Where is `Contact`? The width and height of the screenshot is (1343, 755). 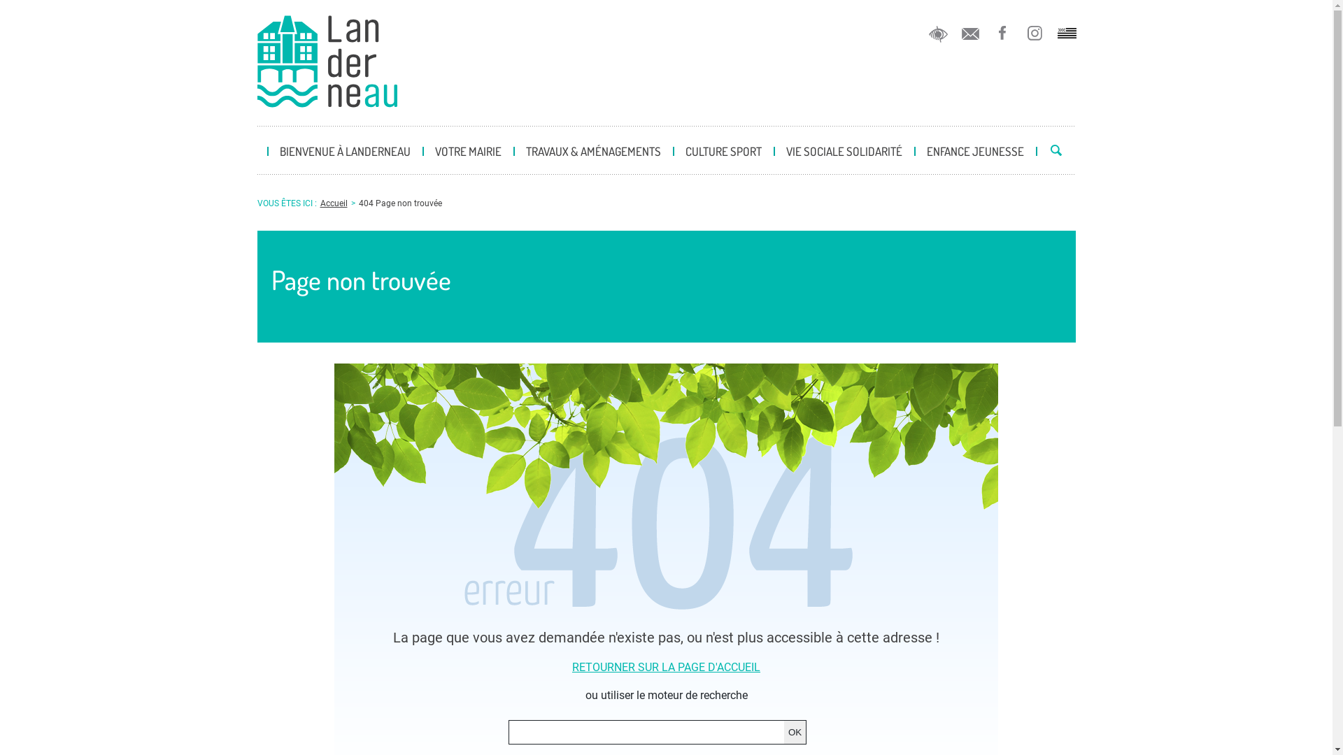
Contact is located at coordinates (969, 33).